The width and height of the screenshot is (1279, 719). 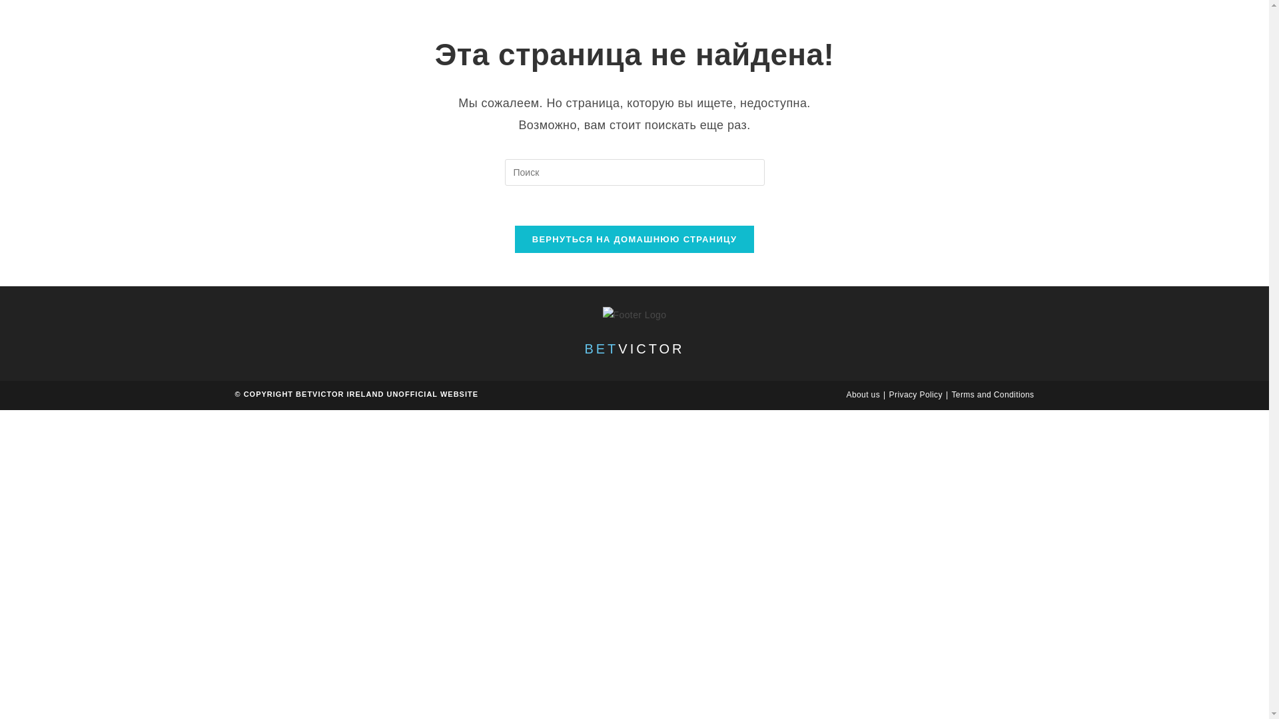 I want to click on Privacy Policy, so click(x=915, y=395).